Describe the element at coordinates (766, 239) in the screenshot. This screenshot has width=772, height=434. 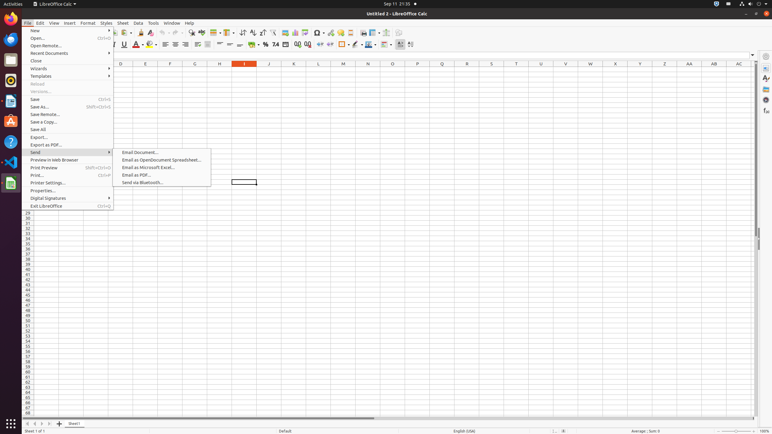
I see `Properties` at that location.